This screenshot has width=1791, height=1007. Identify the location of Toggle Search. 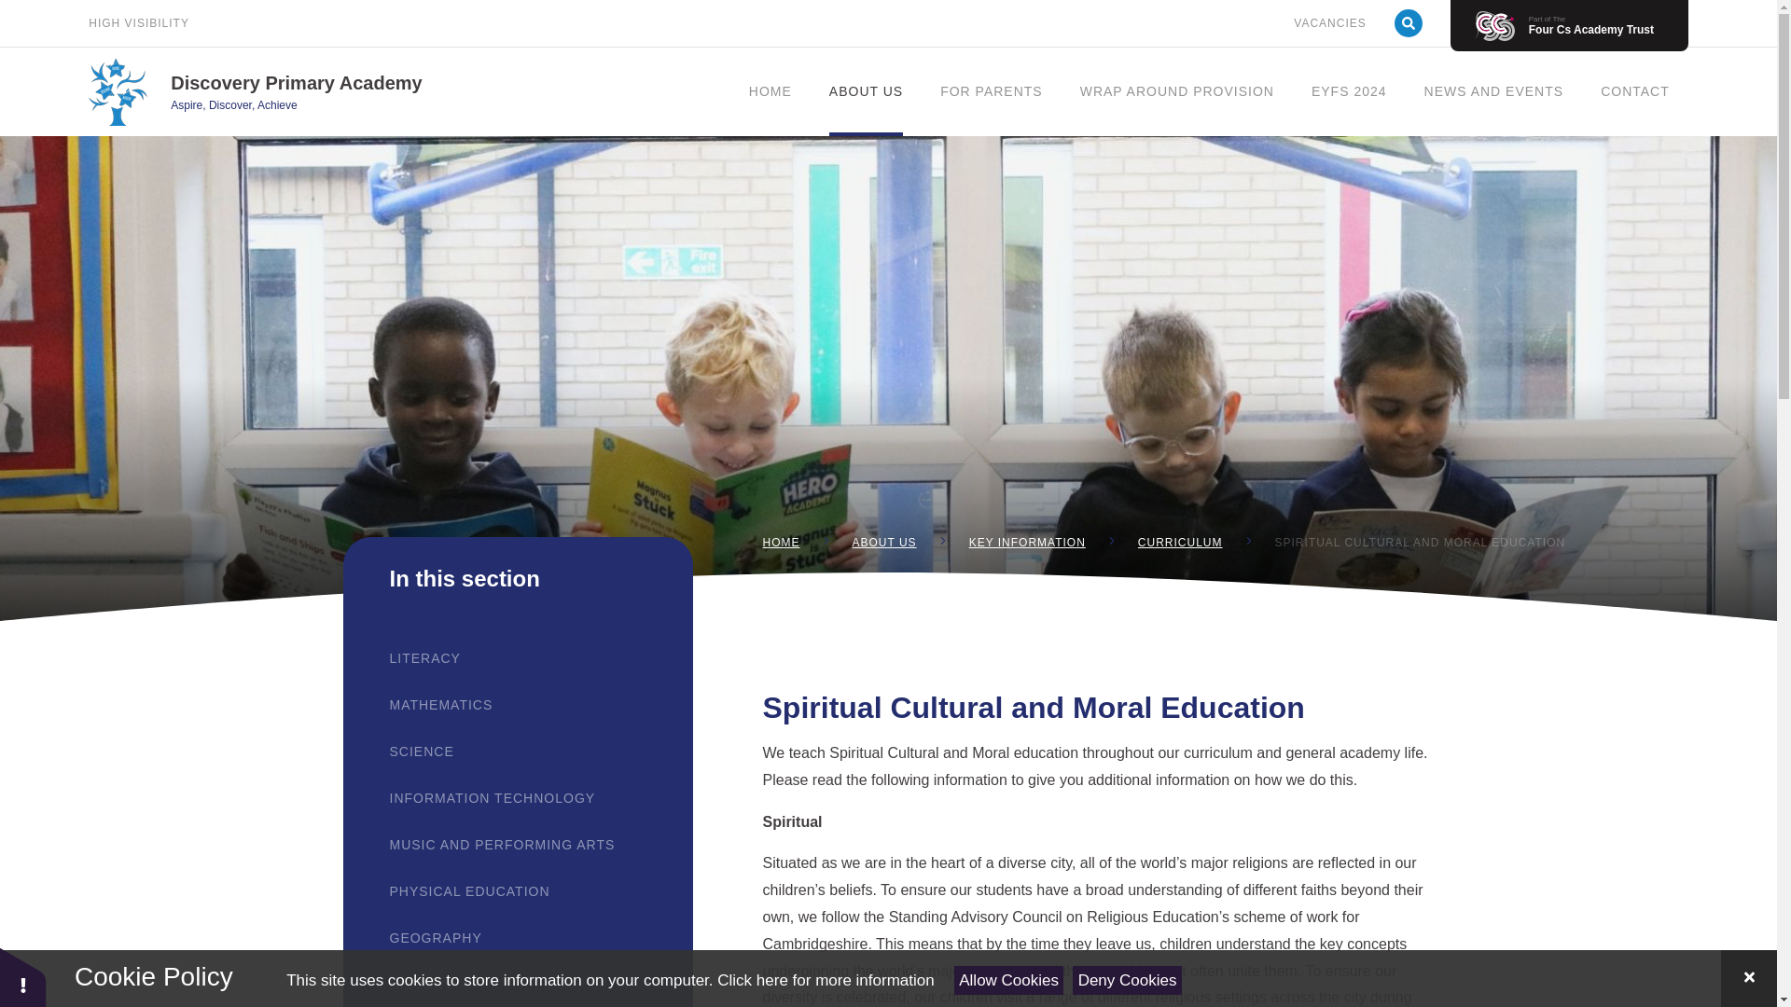
(1409, 22).